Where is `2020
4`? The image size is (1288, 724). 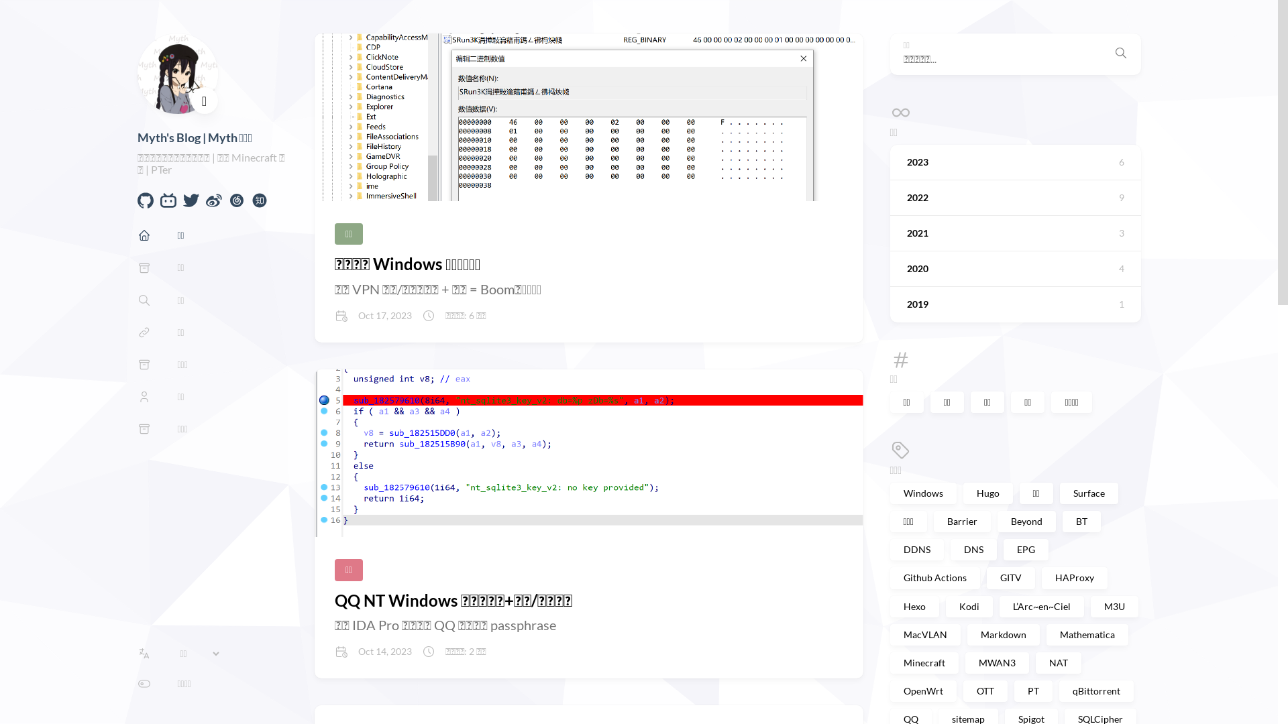 2020
4 is located at coordinates (1015, 269).